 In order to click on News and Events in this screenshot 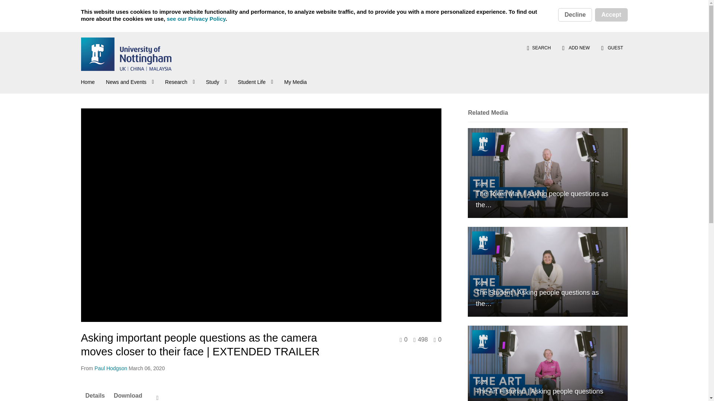, I will do `click(131, 81)`.